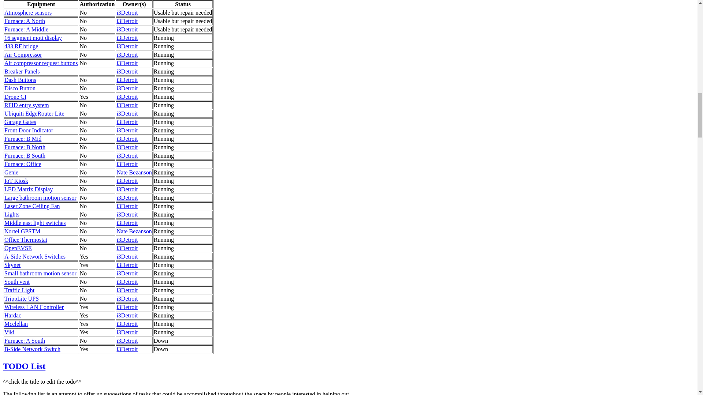  What do you see at coordinates (127, 38) in the screenshot?
I see `i3Detroit` at bounding box center [127, 38].